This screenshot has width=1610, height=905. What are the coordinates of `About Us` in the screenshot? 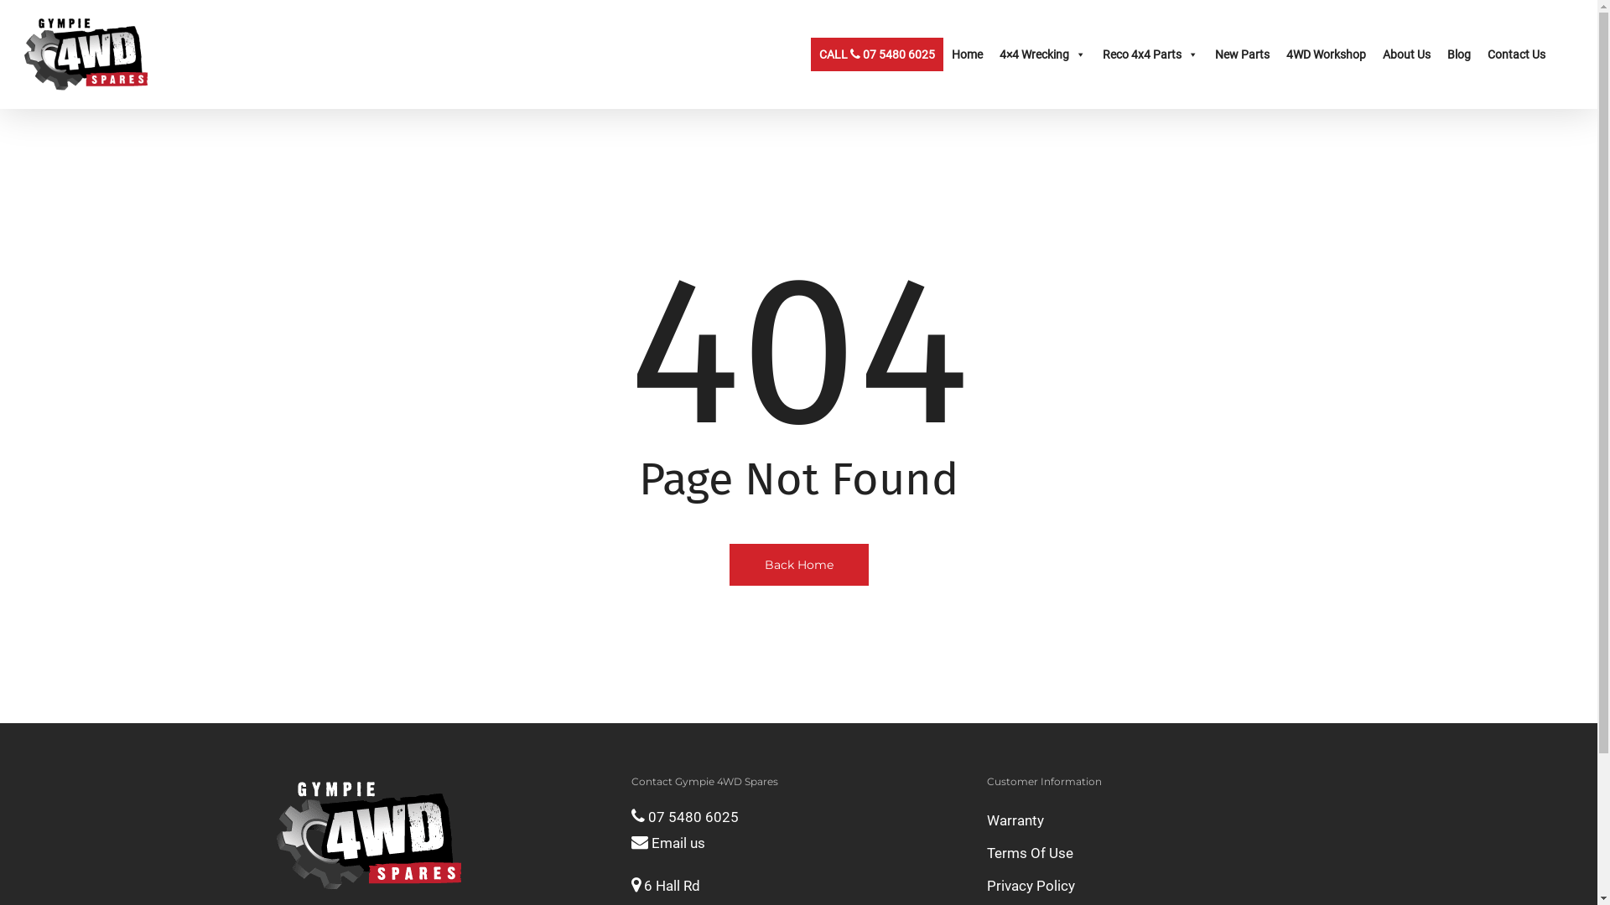 It's located at (1407, 54).